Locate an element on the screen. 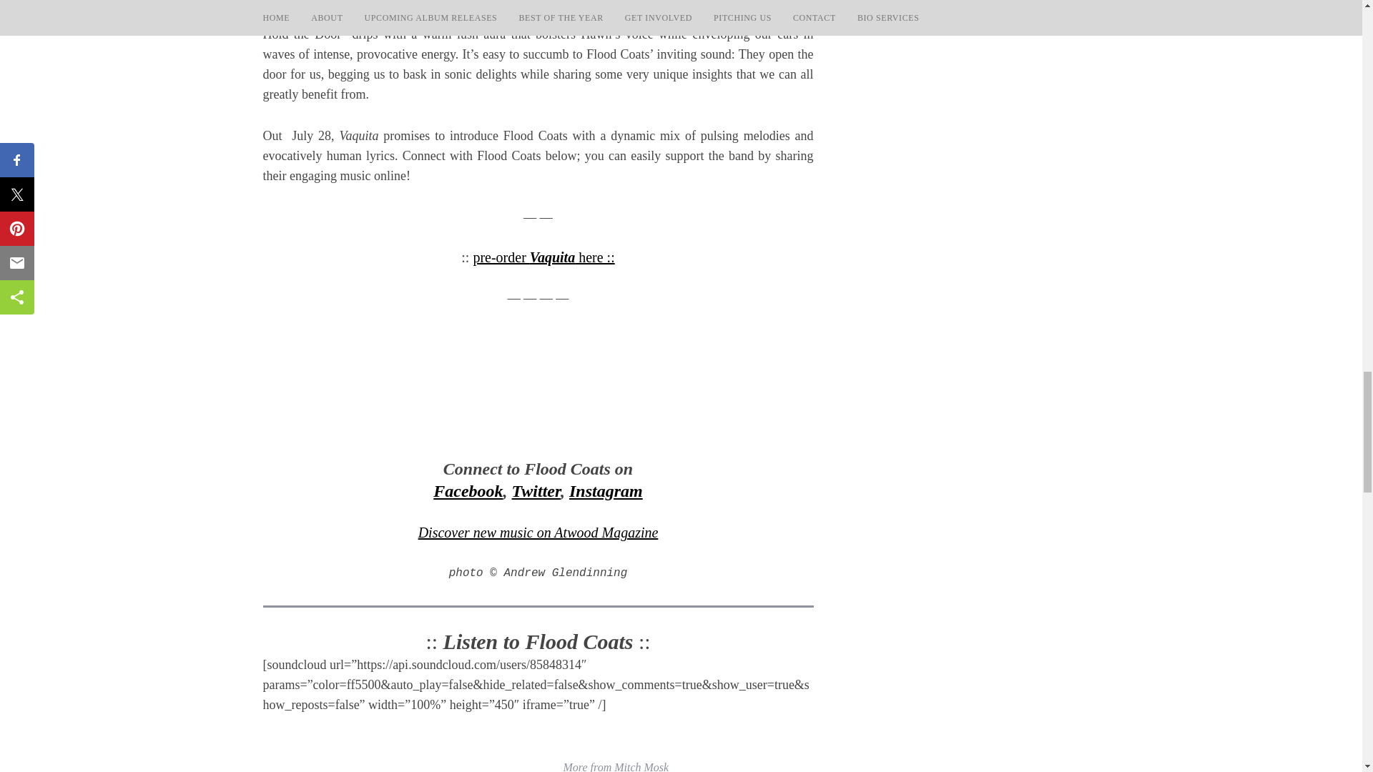  Instagram is located at coordinates (606, 490).